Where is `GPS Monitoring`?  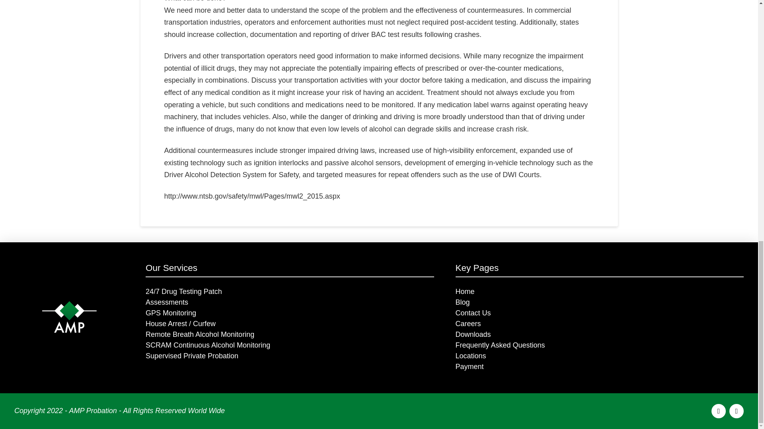
GPS Monitoring is located at coordinates (290, 313).